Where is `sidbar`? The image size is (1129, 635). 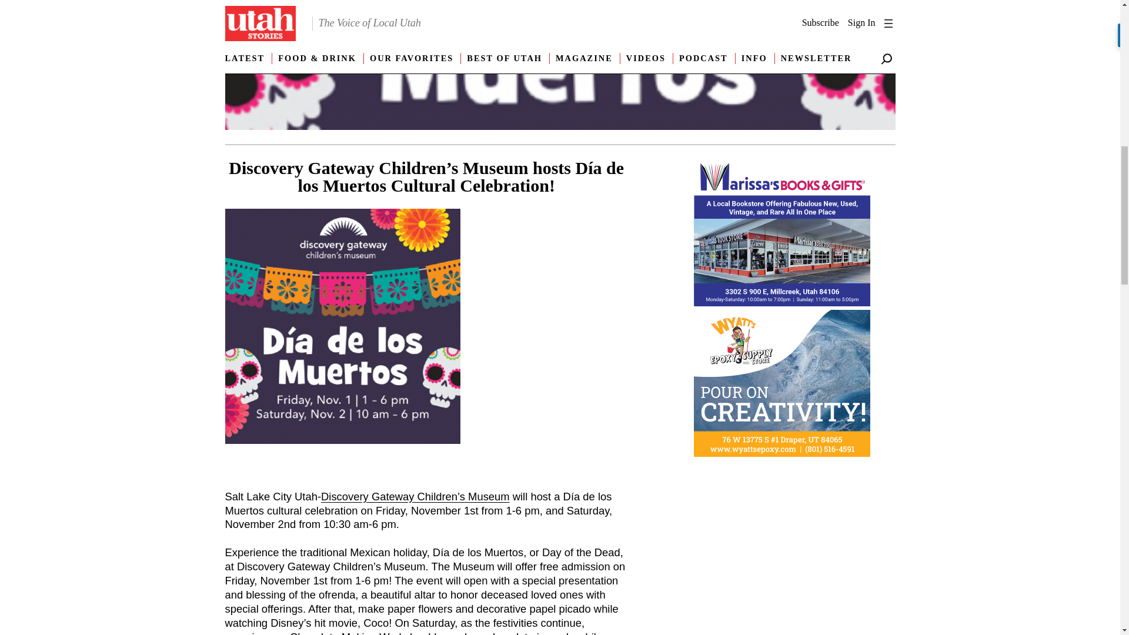
sidbar is located at coordinates (782, 385).